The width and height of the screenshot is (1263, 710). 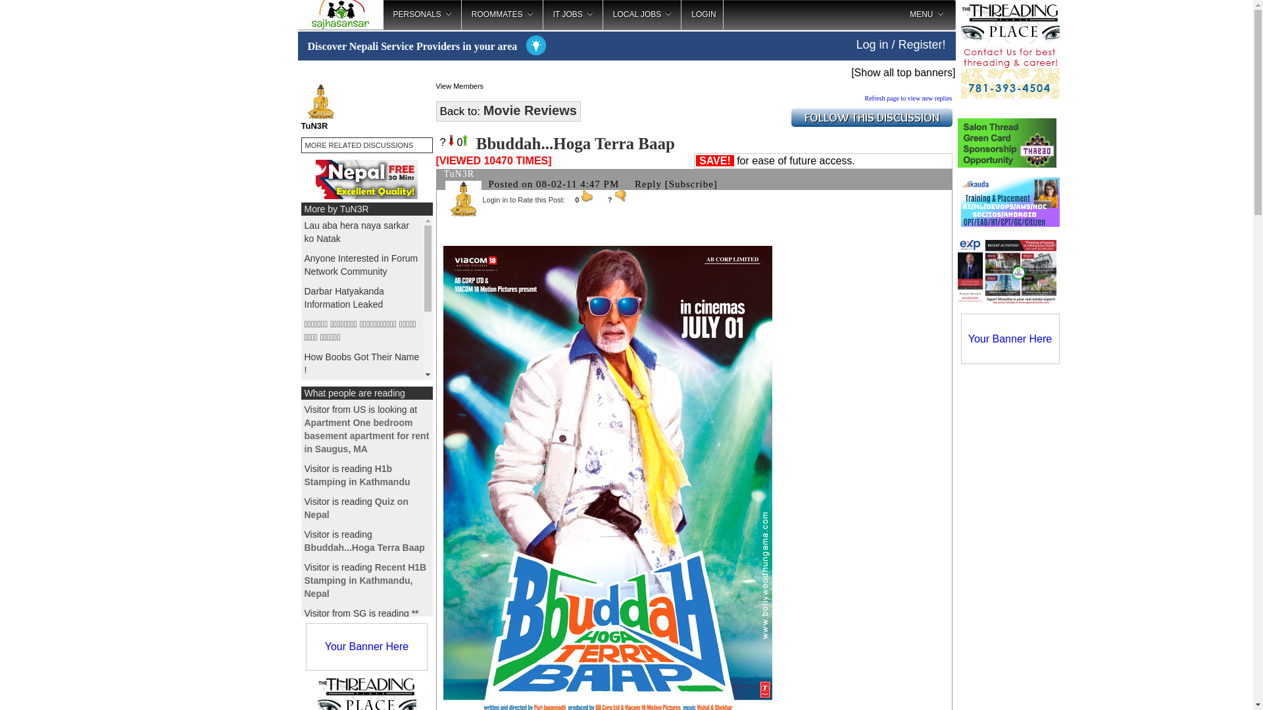 What do you see at coordinates (356, 508) in the screenshot?
I see `Visitor is reading Quiz on Nepal` at bounding box center [356, 508].